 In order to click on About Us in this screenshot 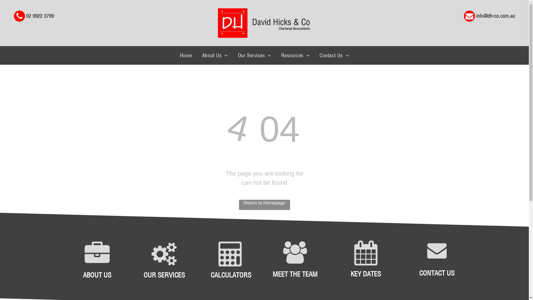, I will do `click(215, 56)`.